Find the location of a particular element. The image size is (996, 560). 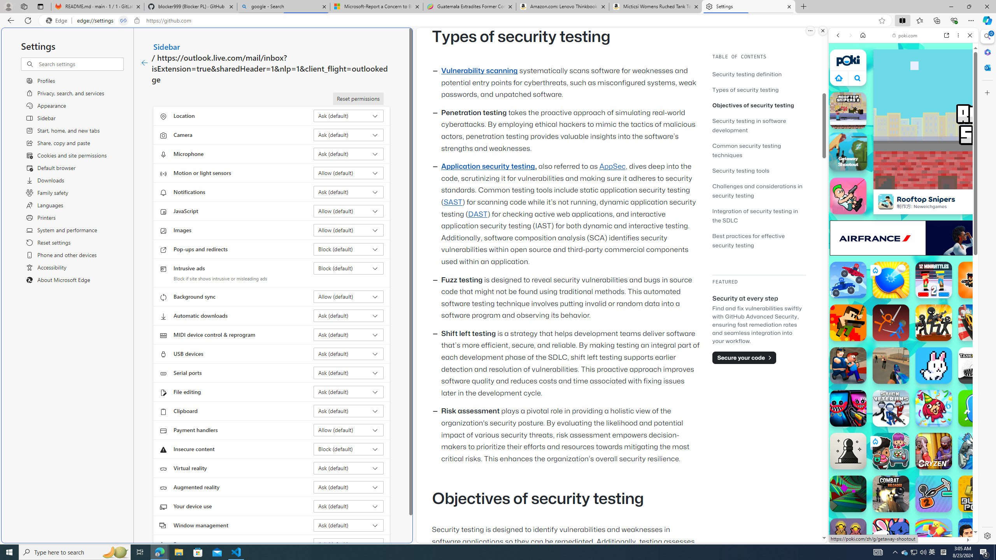

Objectives of security testing is located at coordinates (753, 105).